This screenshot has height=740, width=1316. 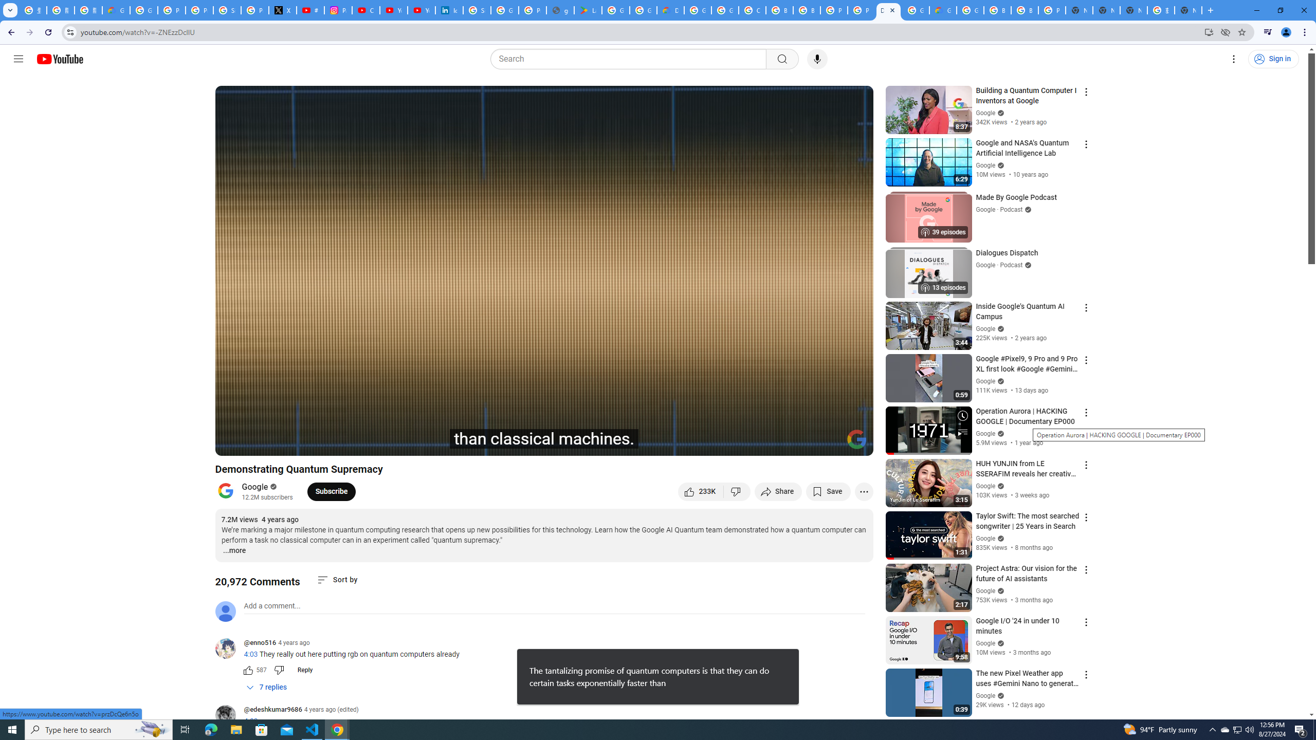 What do you see at coordinates (756, 443) in the screenshot?
I see `Subtitles/closed captions unavailable` at bounding box center [756, 443].